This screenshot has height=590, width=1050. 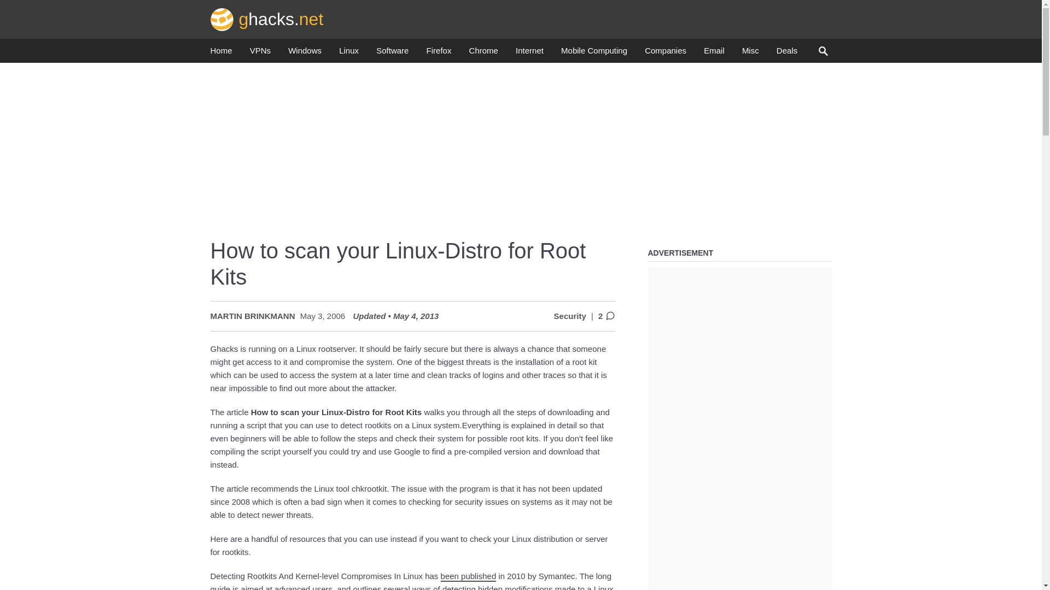 I want to click on Deals, so click(x=786, y=54).